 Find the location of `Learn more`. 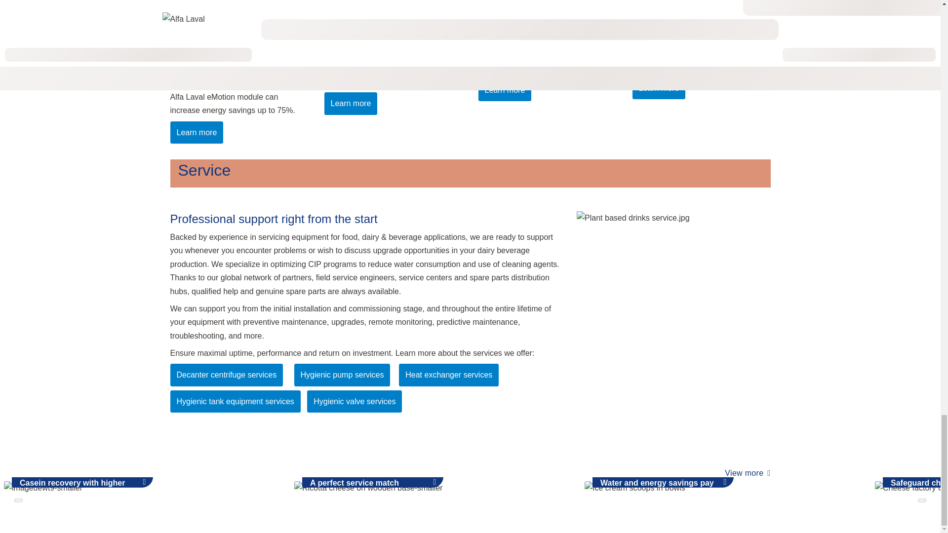

Learn more is located at coordinates (351, 103).